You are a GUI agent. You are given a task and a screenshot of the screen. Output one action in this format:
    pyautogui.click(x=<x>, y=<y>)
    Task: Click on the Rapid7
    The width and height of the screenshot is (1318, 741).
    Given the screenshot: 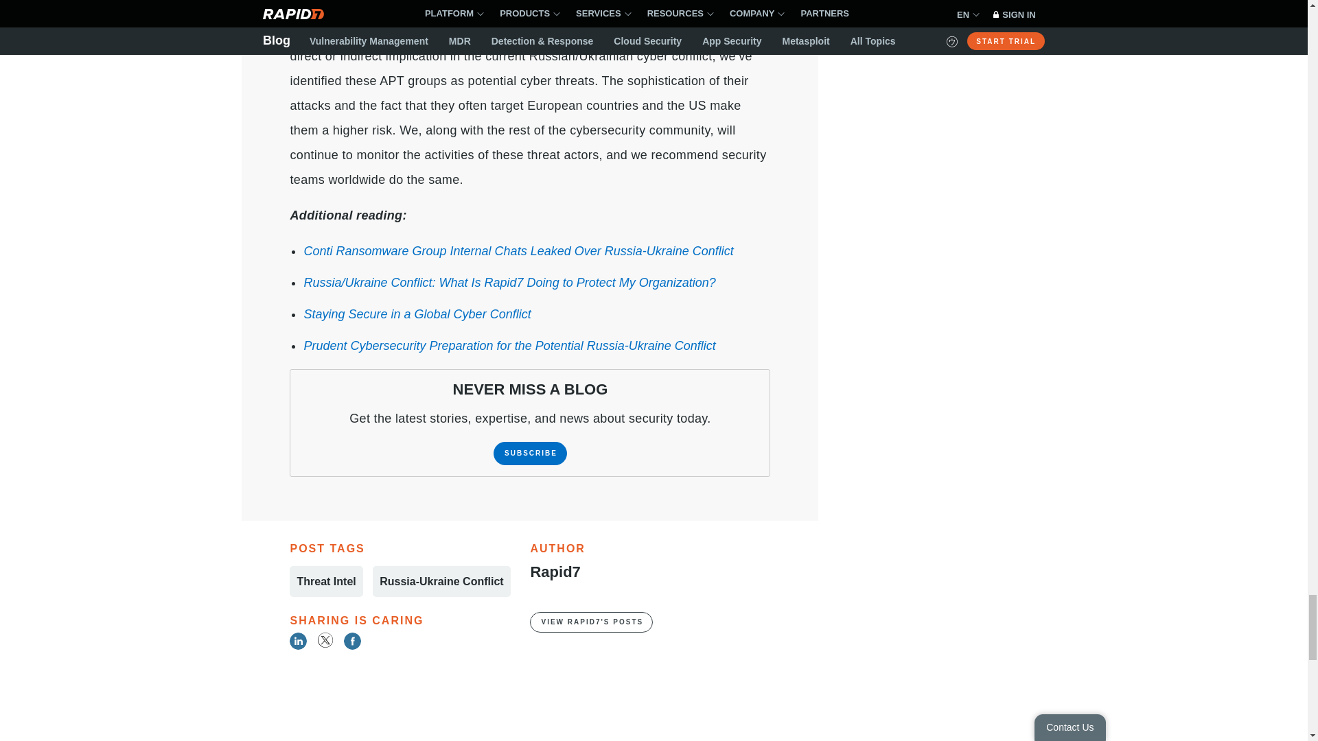 What is the action you would take?
    pyautogui.click(x=555, y=571)
    